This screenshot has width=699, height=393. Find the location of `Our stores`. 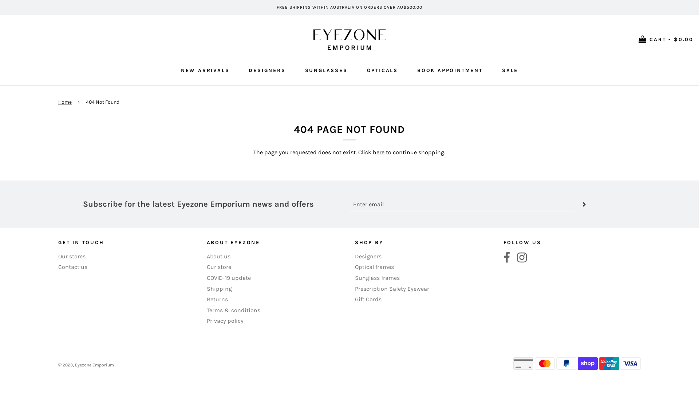

Our stores is located at coordinates (72, 256).